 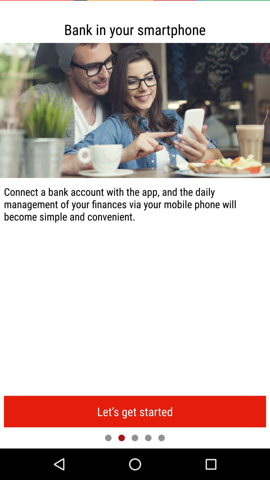 What do you see at coordinates (135, 438) in the screenshot?
I see `switch page` at bounding box center [135, 438].